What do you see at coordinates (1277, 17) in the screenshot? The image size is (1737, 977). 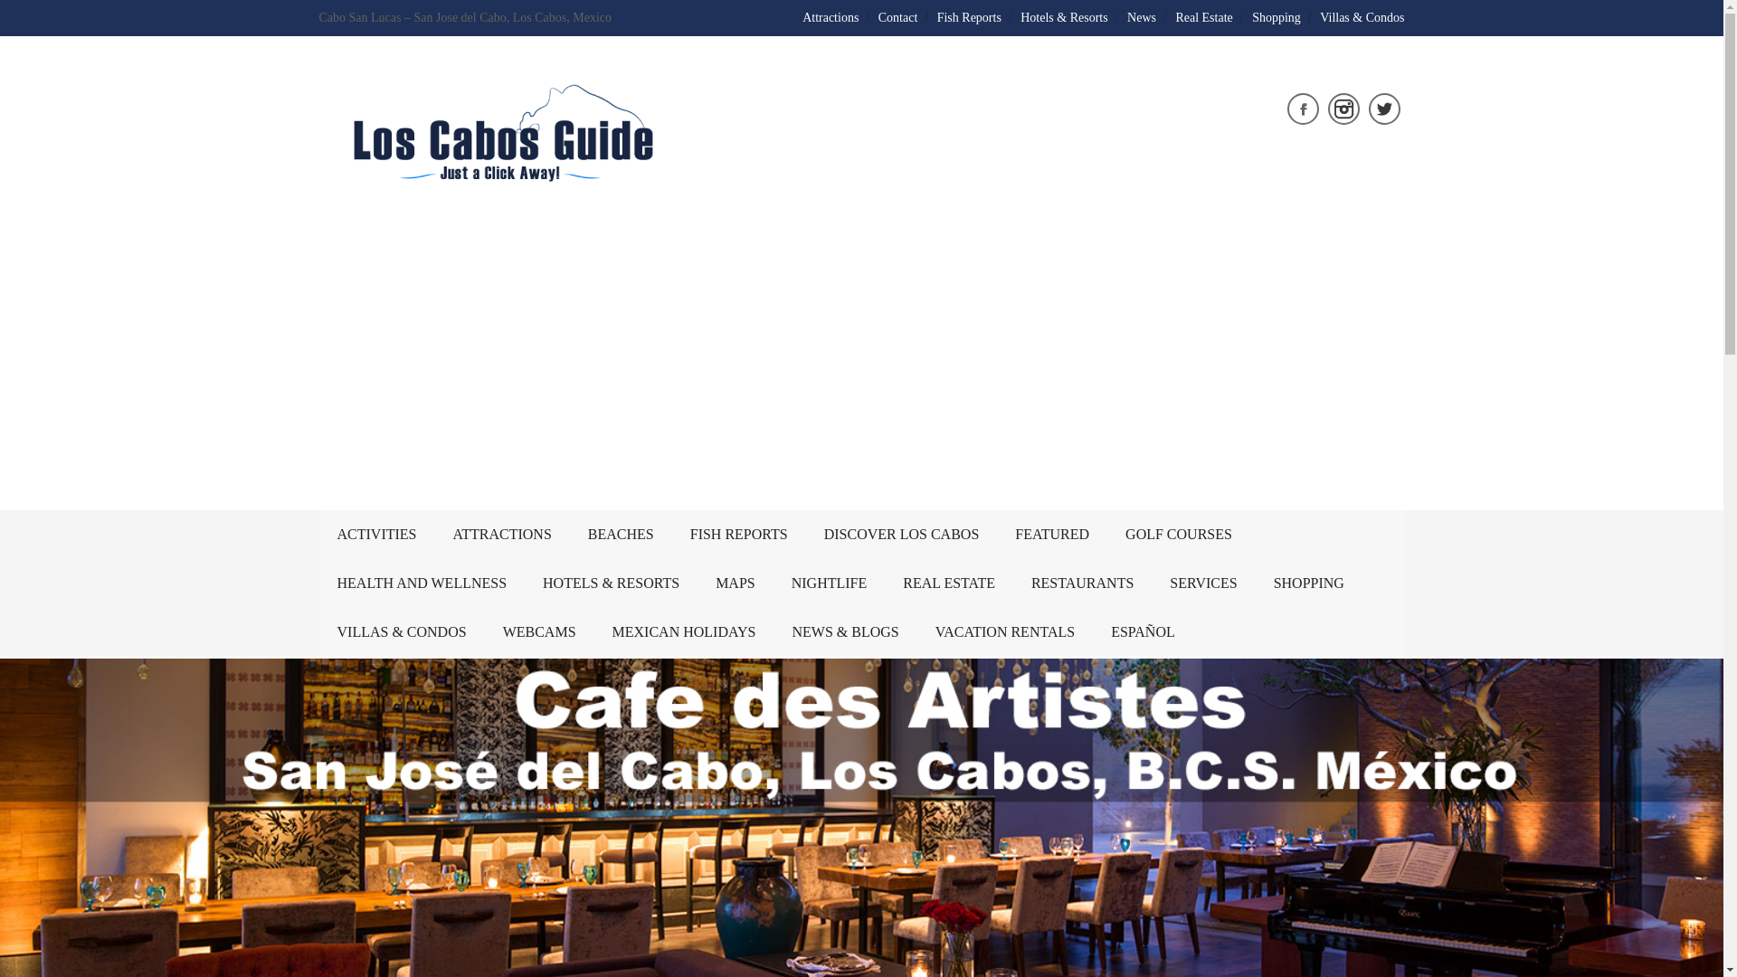 I see `Shopping` at bounding box center [1277, 17].